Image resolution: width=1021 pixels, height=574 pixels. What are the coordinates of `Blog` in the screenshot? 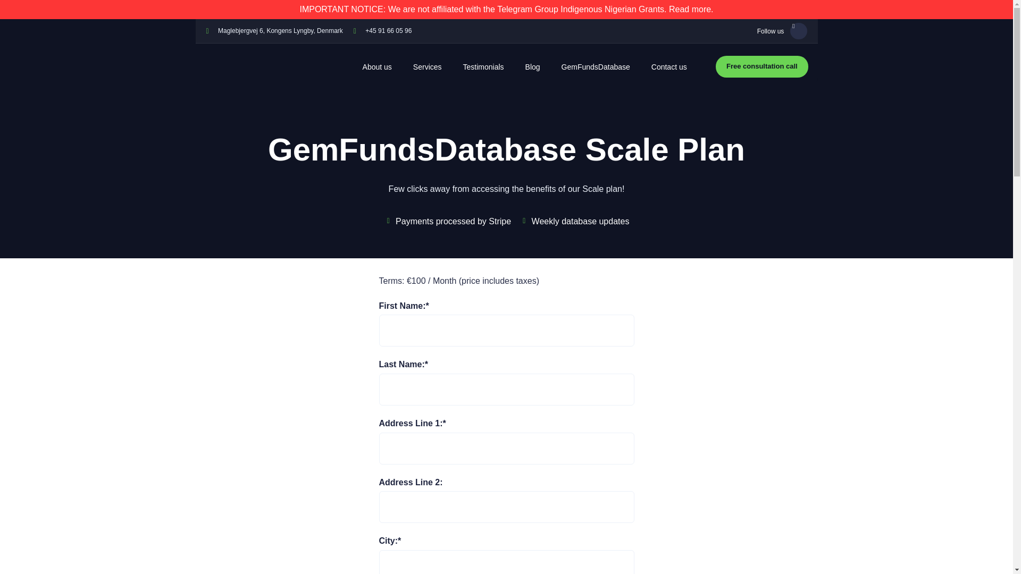 It's located at (533, 67).